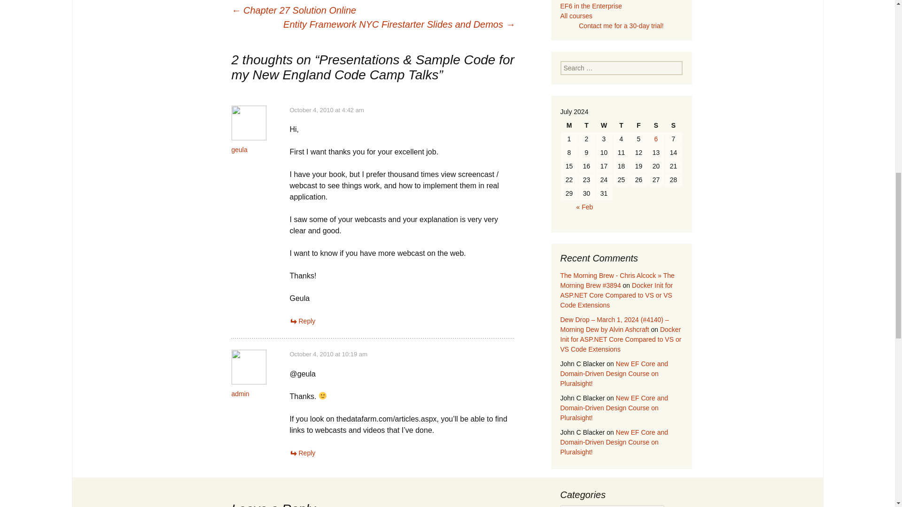 Image resolution: width=902 pixels, height=507 pixels. What do you see at coordinates (240, 393) in the screenshot?
I see `admin` at bounding box center [240, 393].